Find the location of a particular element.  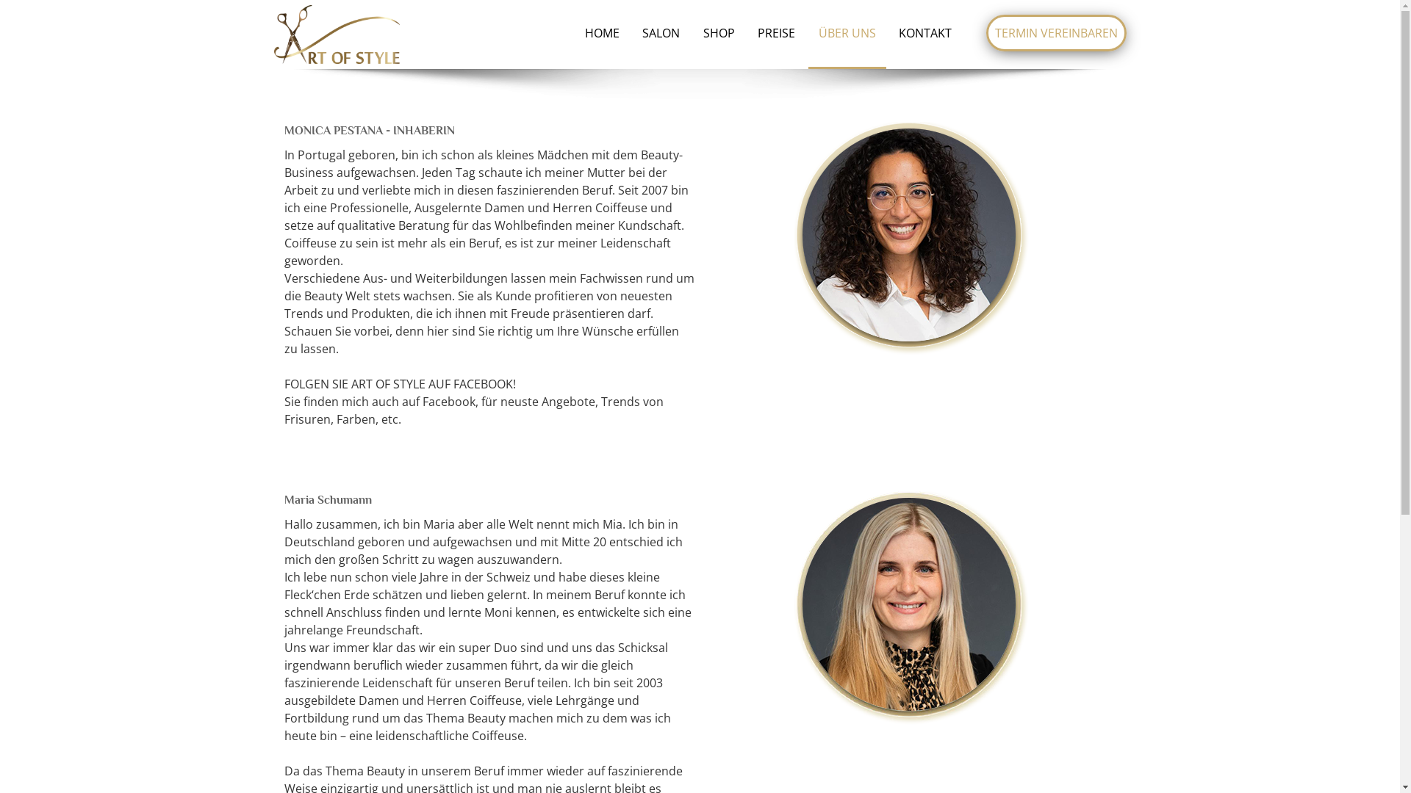

KONTAKT is located at coordinates (925, 37).